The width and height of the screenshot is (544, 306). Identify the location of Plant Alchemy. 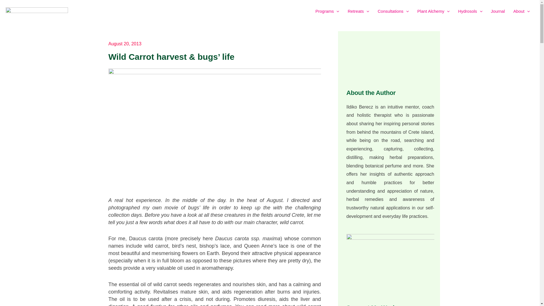
(433, 11).